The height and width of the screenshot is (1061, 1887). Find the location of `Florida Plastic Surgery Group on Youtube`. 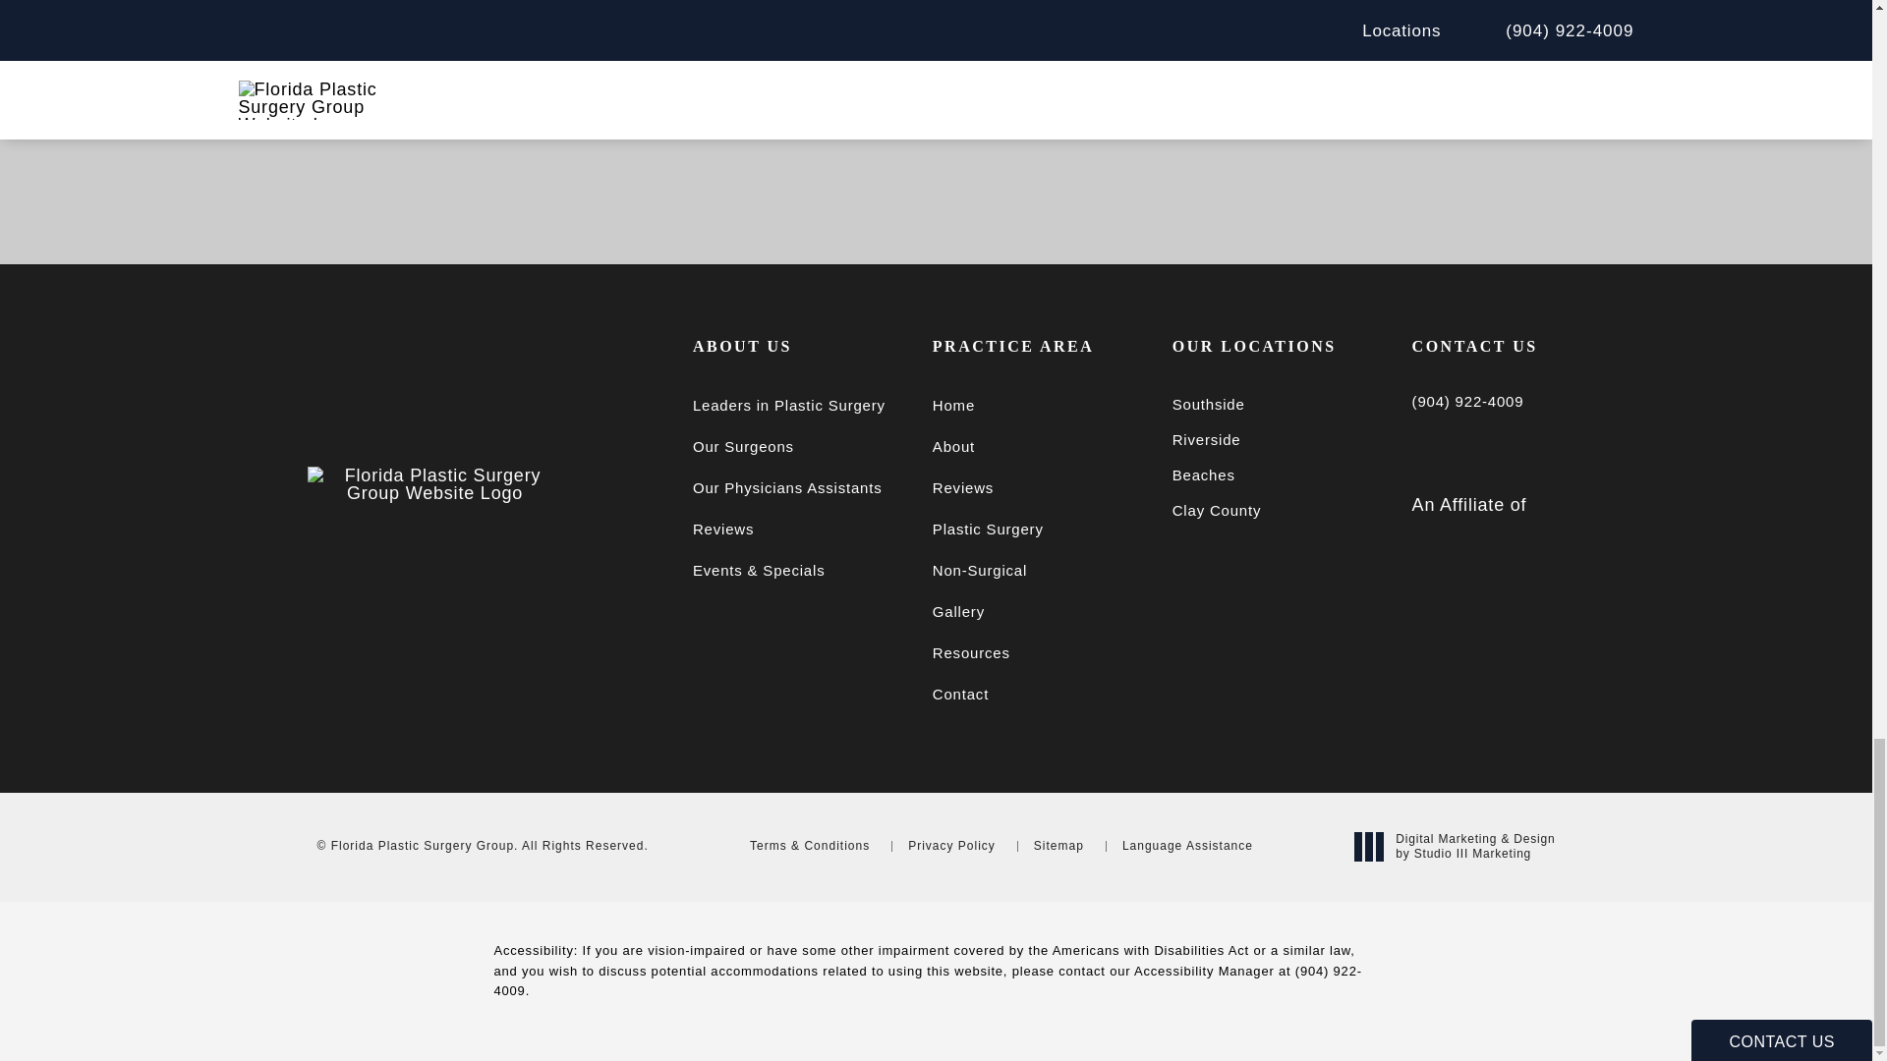

Florida Plastic Surgery Group on Youtube is located at coordinates (1539, 450).